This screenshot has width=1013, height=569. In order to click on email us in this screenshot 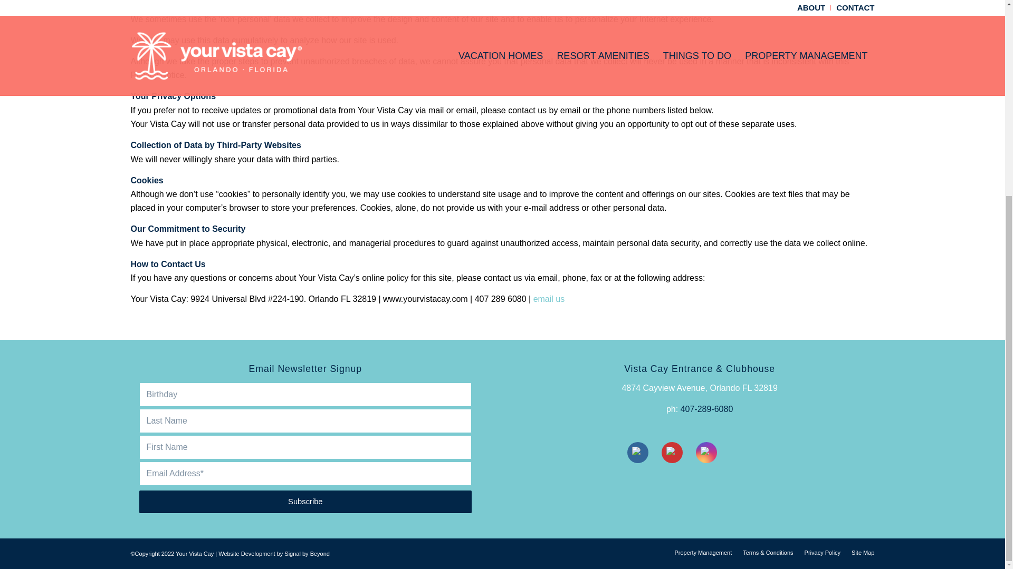, I will do `click(549, 299)`.